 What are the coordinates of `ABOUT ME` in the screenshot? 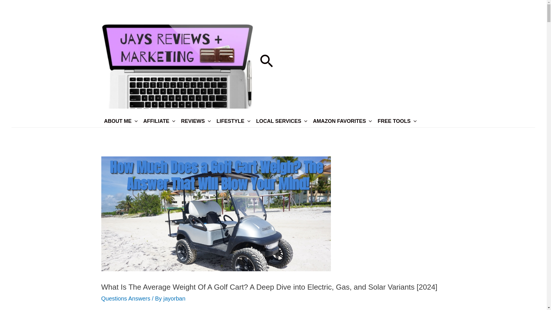 It's located at (121, 121).